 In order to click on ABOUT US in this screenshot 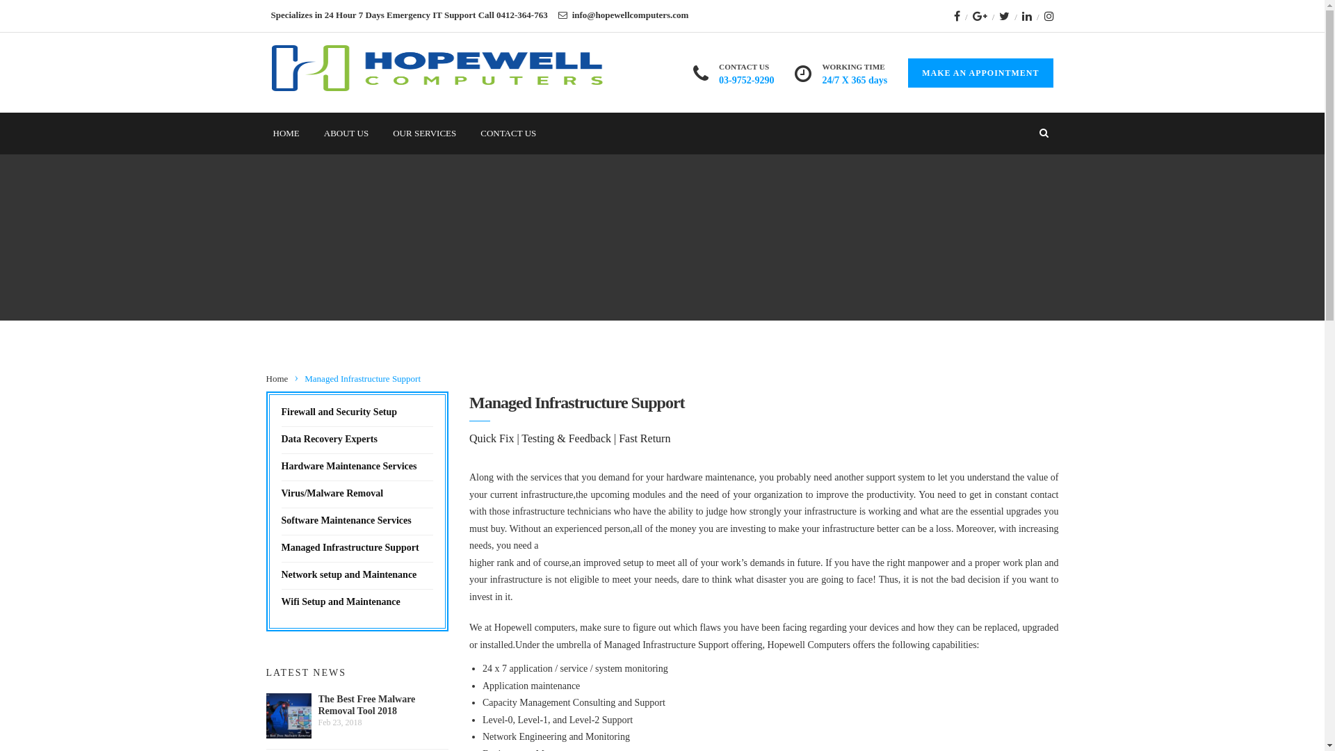, I will do `click(346, 134)`.